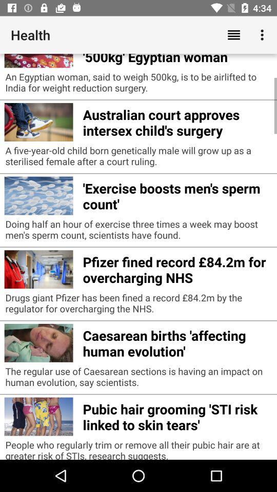  What do you see at coordinates (138, 379) in the screenshot?
I see `flip to the regular use item` at bounding box center [138, 379].